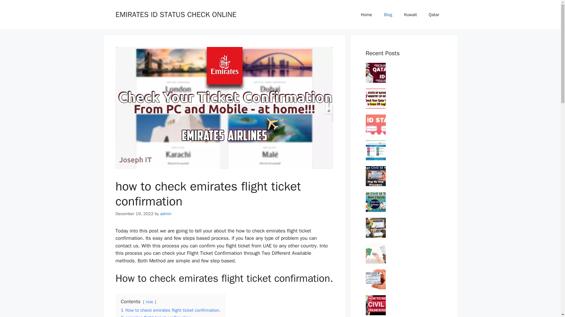 The height and width of the screenshot is (317, 565). Describe the element at coordinates (411, 72) in the screenshot. I see `QID Validity Online in 2023 Moi Qatar ID Expiry check online` at that location.